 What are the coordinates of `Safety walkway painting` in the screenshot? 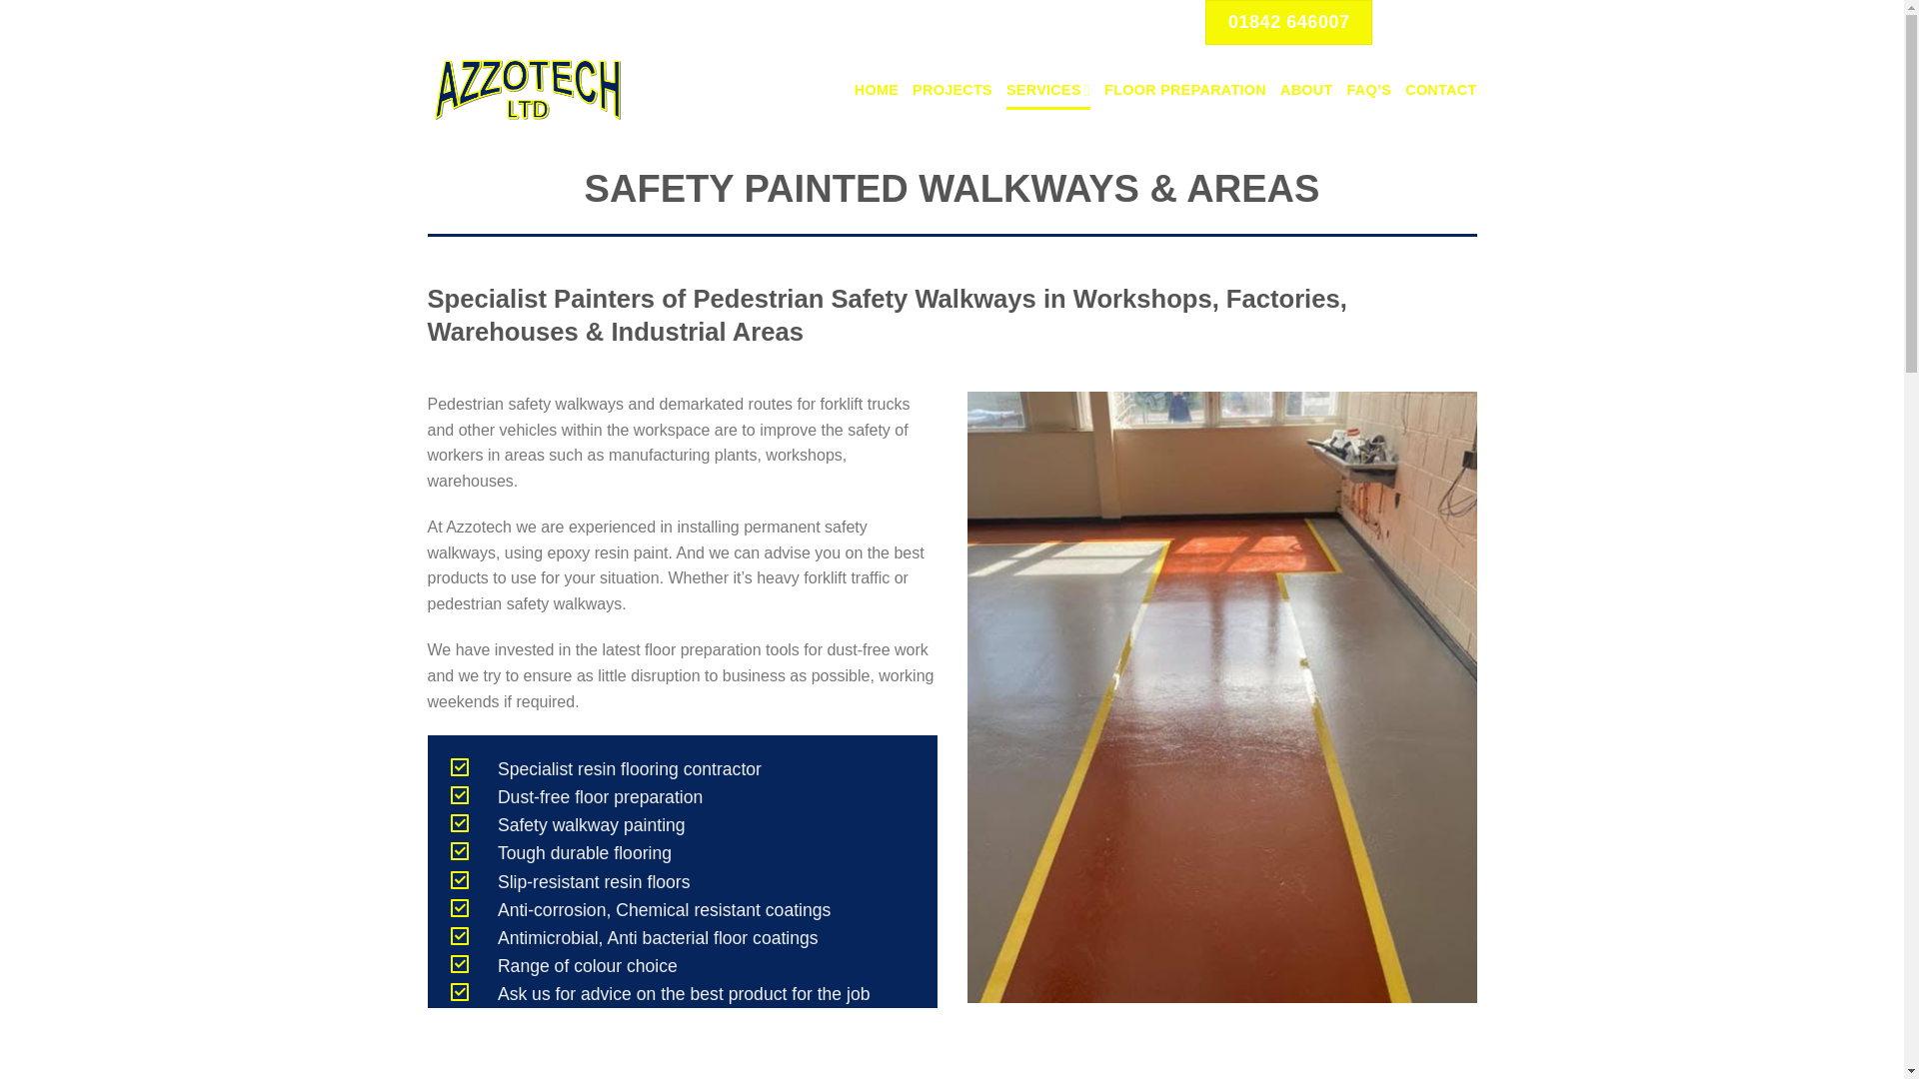 It's located at (591, 825).